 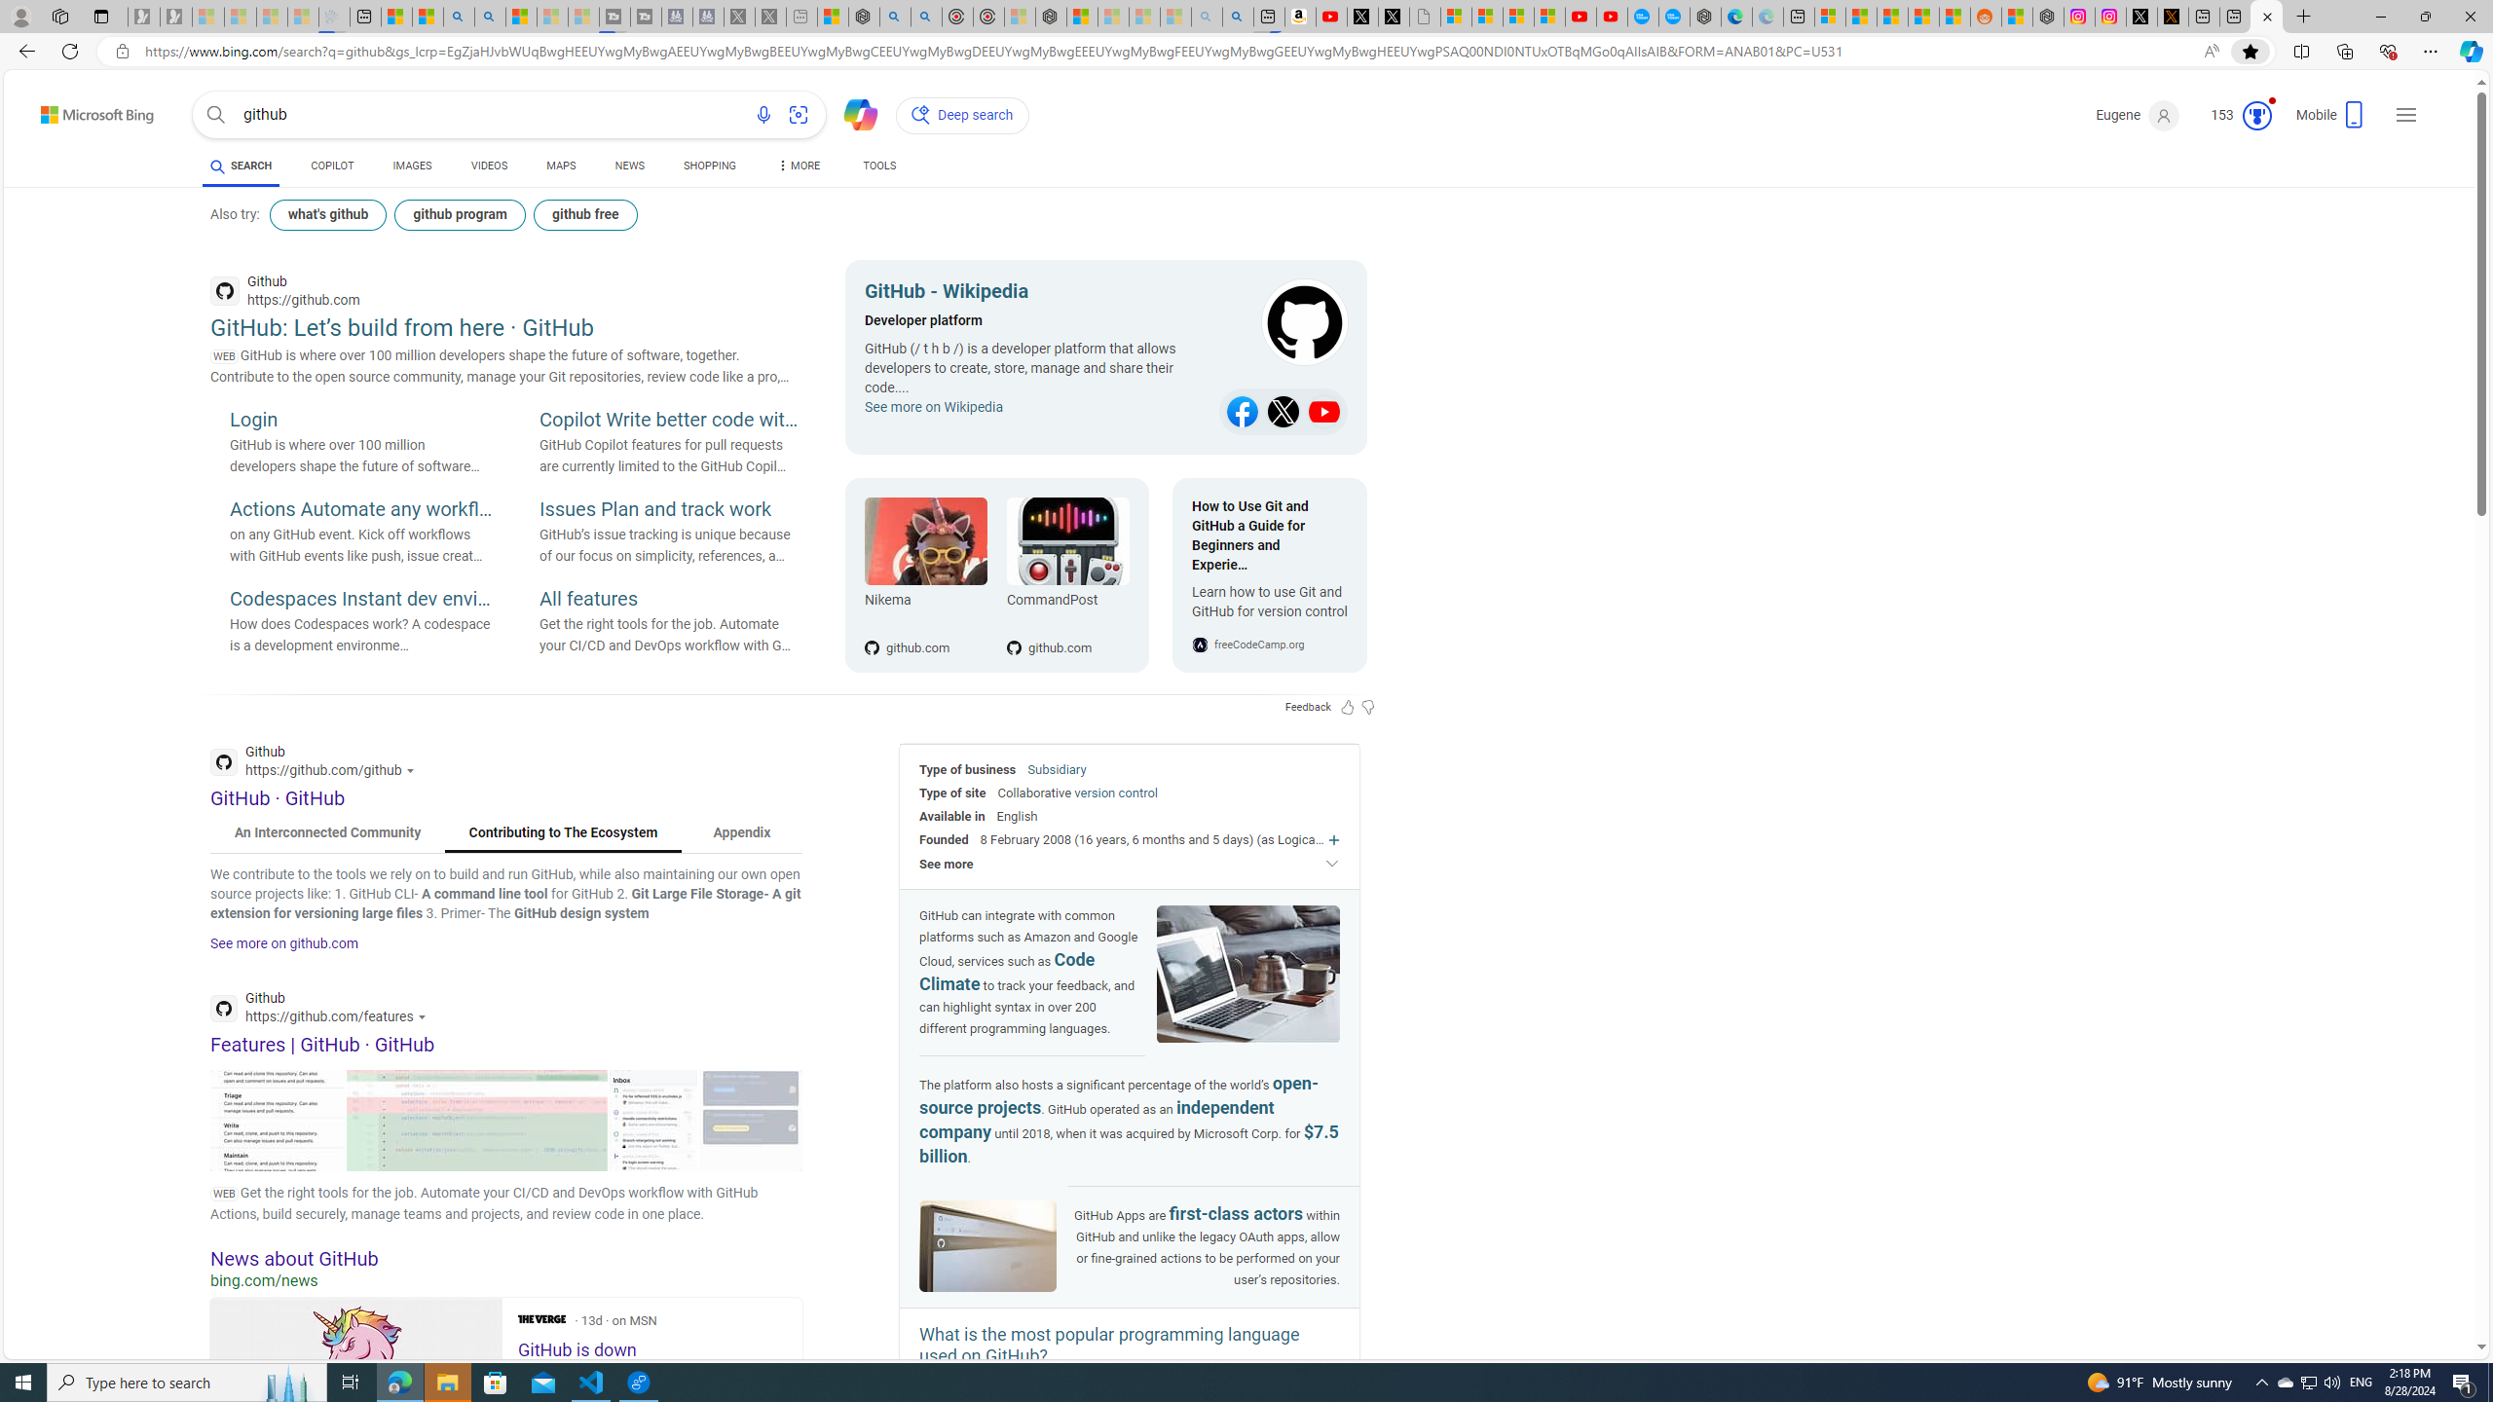 What do you see at coordinates (413, 168) in the screenshot?
I see `IMAGES` at bounding box center [413, 168].